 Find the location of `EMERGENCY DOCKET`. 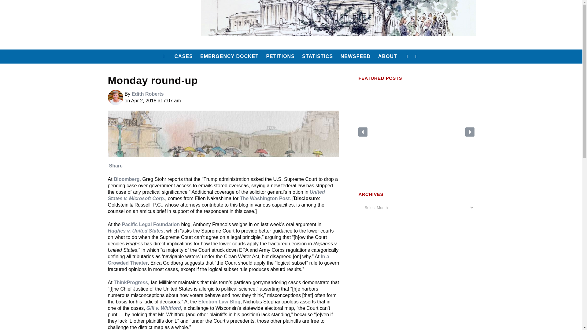

EMERGENCY DOCKET is located at coordinates (229, 57).